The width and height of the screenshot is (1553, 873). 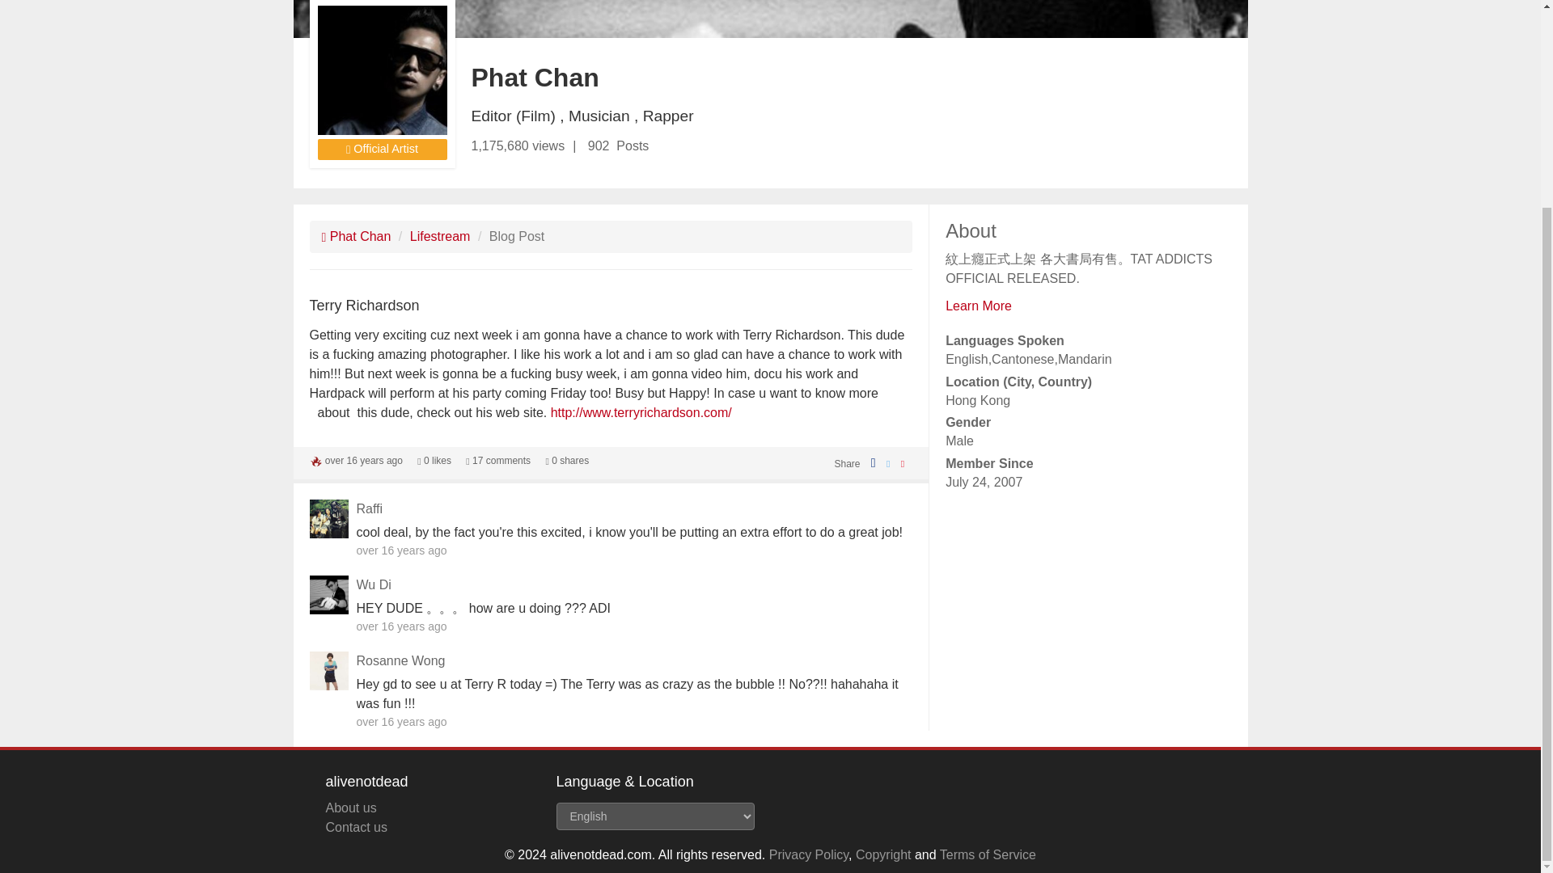 What do you see at coordinates (356, 236) in the screenshot?
I see `Phat Chan` at bounding box center [356, 236].